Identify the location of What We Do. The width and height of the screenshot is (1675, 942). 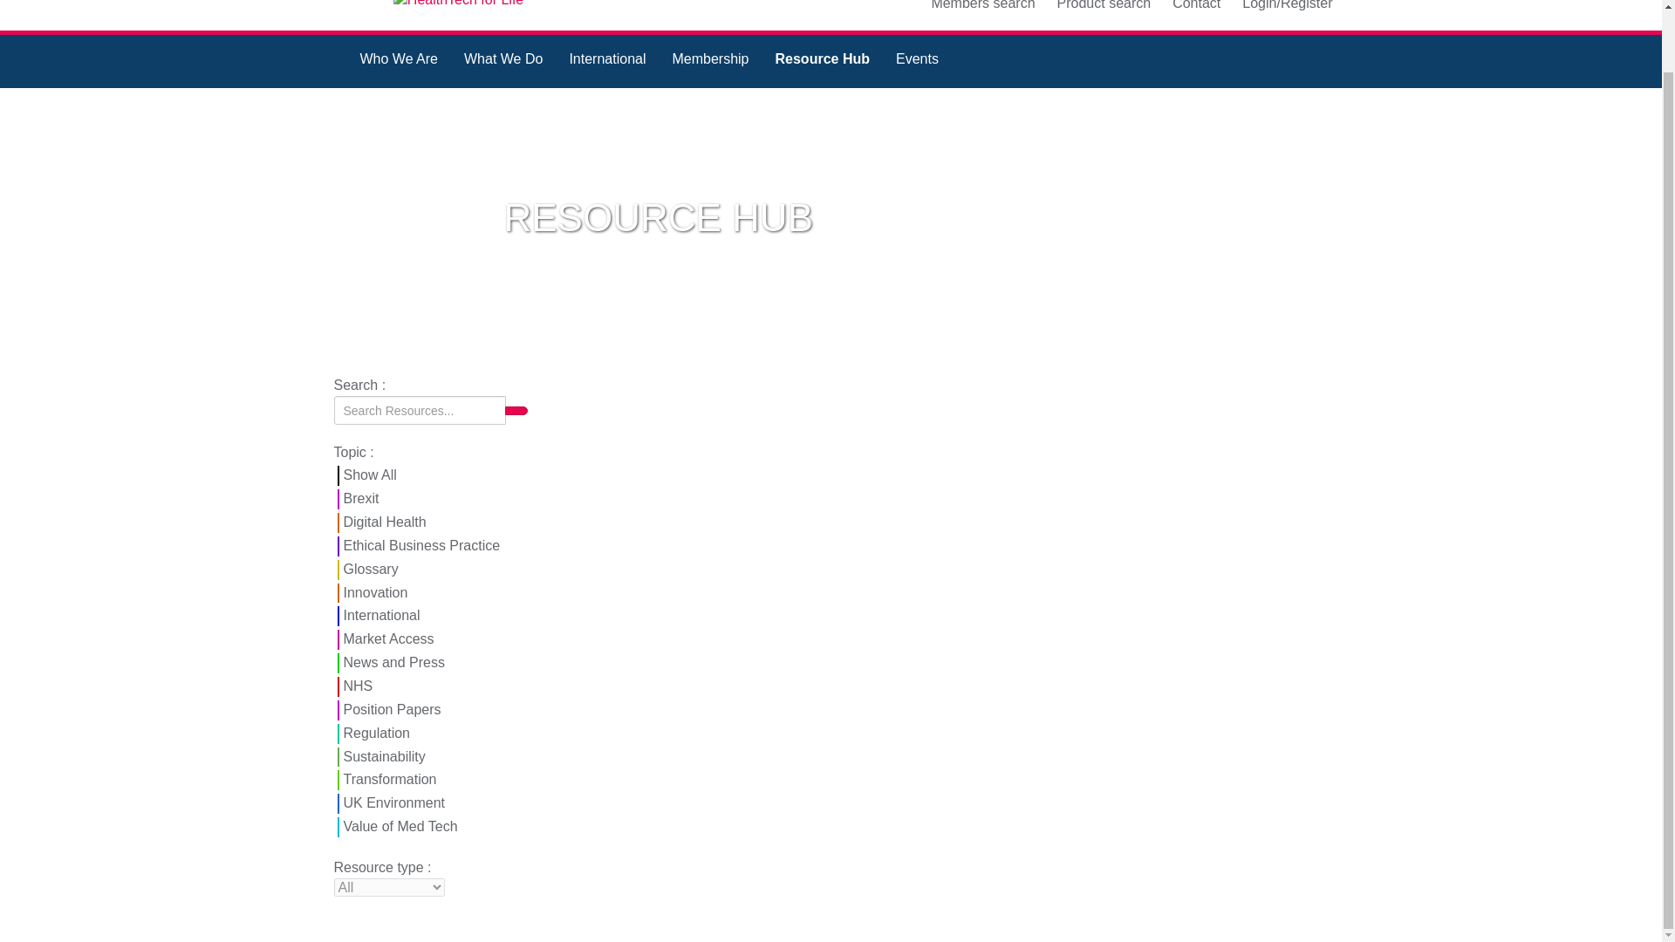
(502, 61).